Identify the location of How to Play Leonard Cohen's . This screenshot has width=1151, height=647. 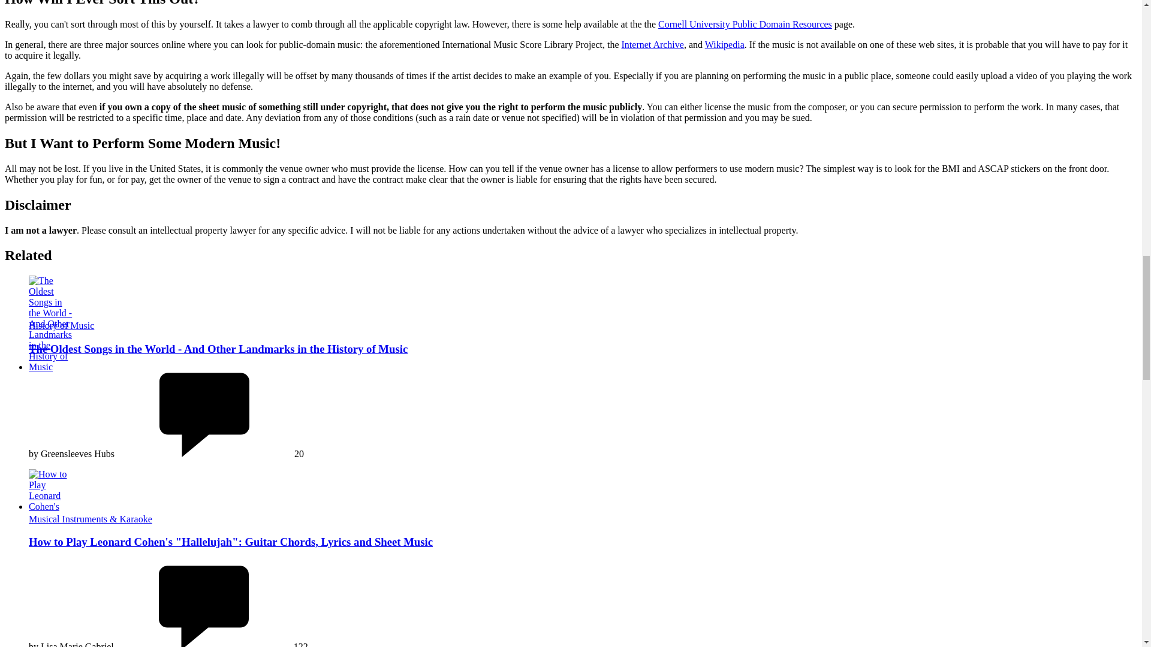
(51, 491).